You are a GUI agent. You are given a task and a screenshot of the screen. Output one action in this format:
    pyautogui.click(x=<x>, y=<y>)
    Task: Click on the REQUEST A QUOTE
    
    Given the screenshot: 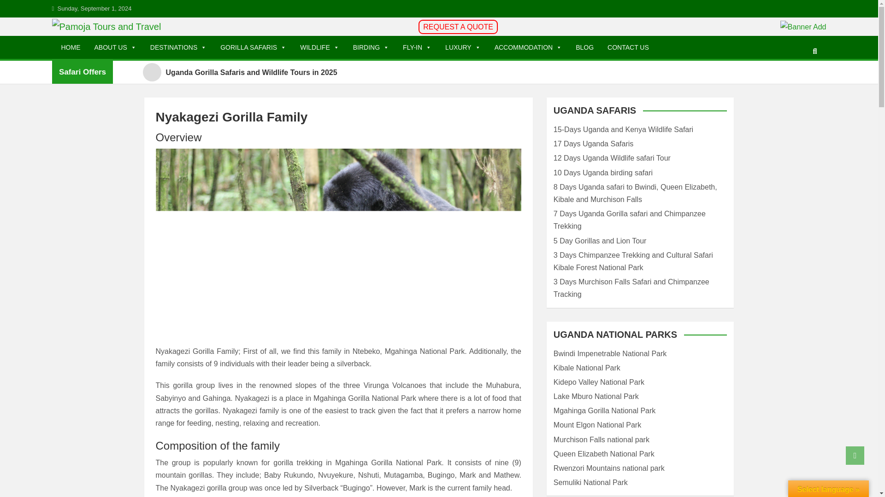 What is the action you would take?
    pyautogui.click(x=458, y=27)
    